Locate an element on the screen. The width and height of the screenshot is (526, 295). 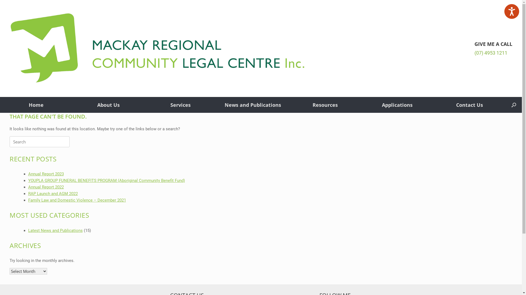
Applications is located at coordinates (398, 105).